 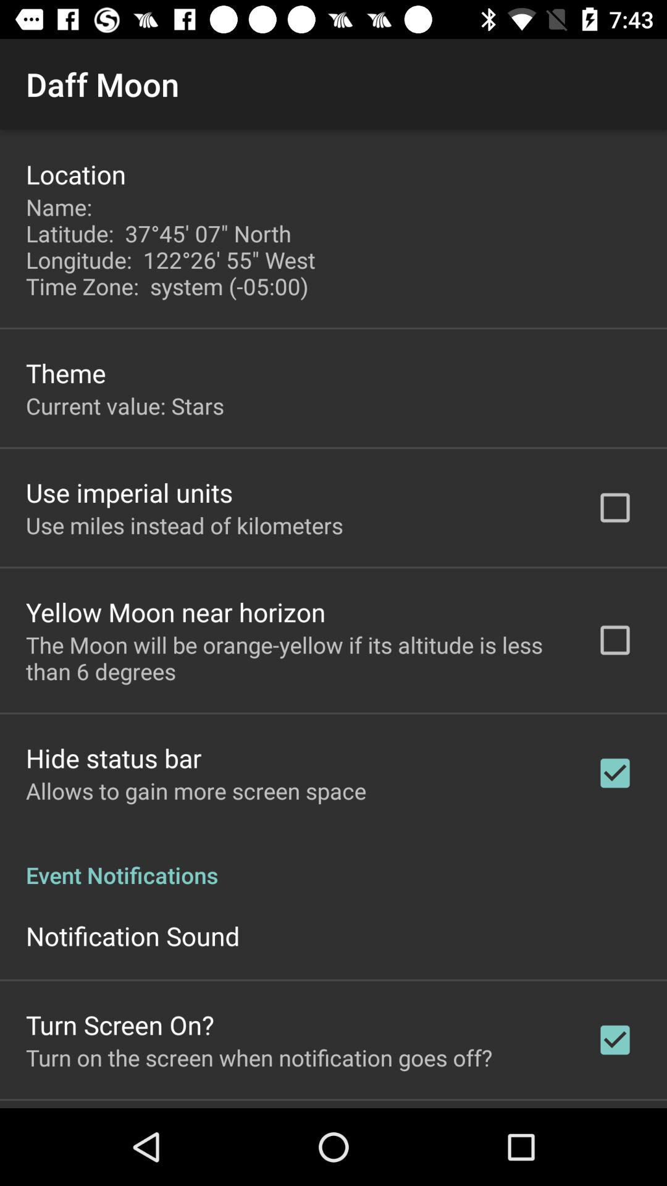 What do you see at coordinates (65, 373) in the screenshot?
I see `swipe to the theme` at bounding box center [65, 373].